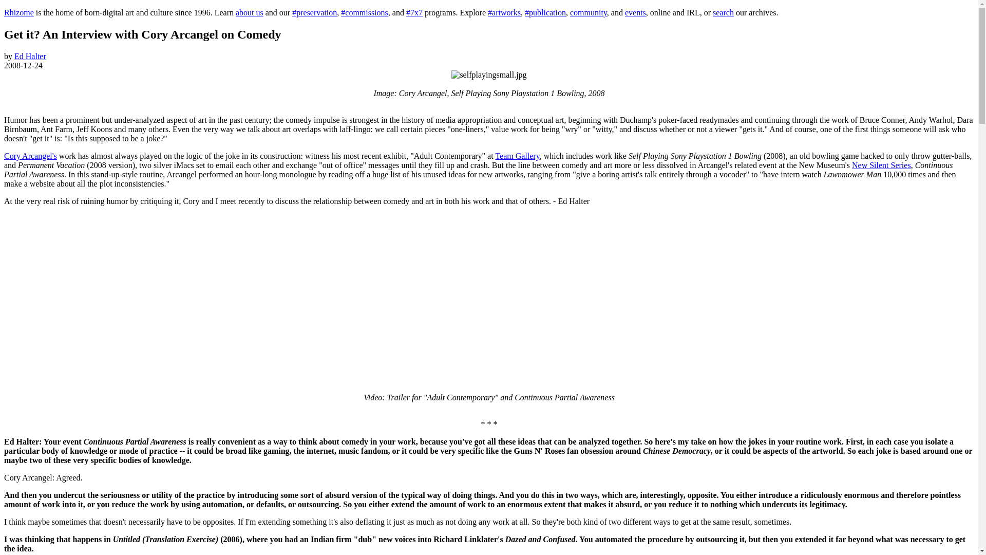  What do you see at coordinates (635, 12) in the screenshot?
I see `events` at bounding box center [635, 12].